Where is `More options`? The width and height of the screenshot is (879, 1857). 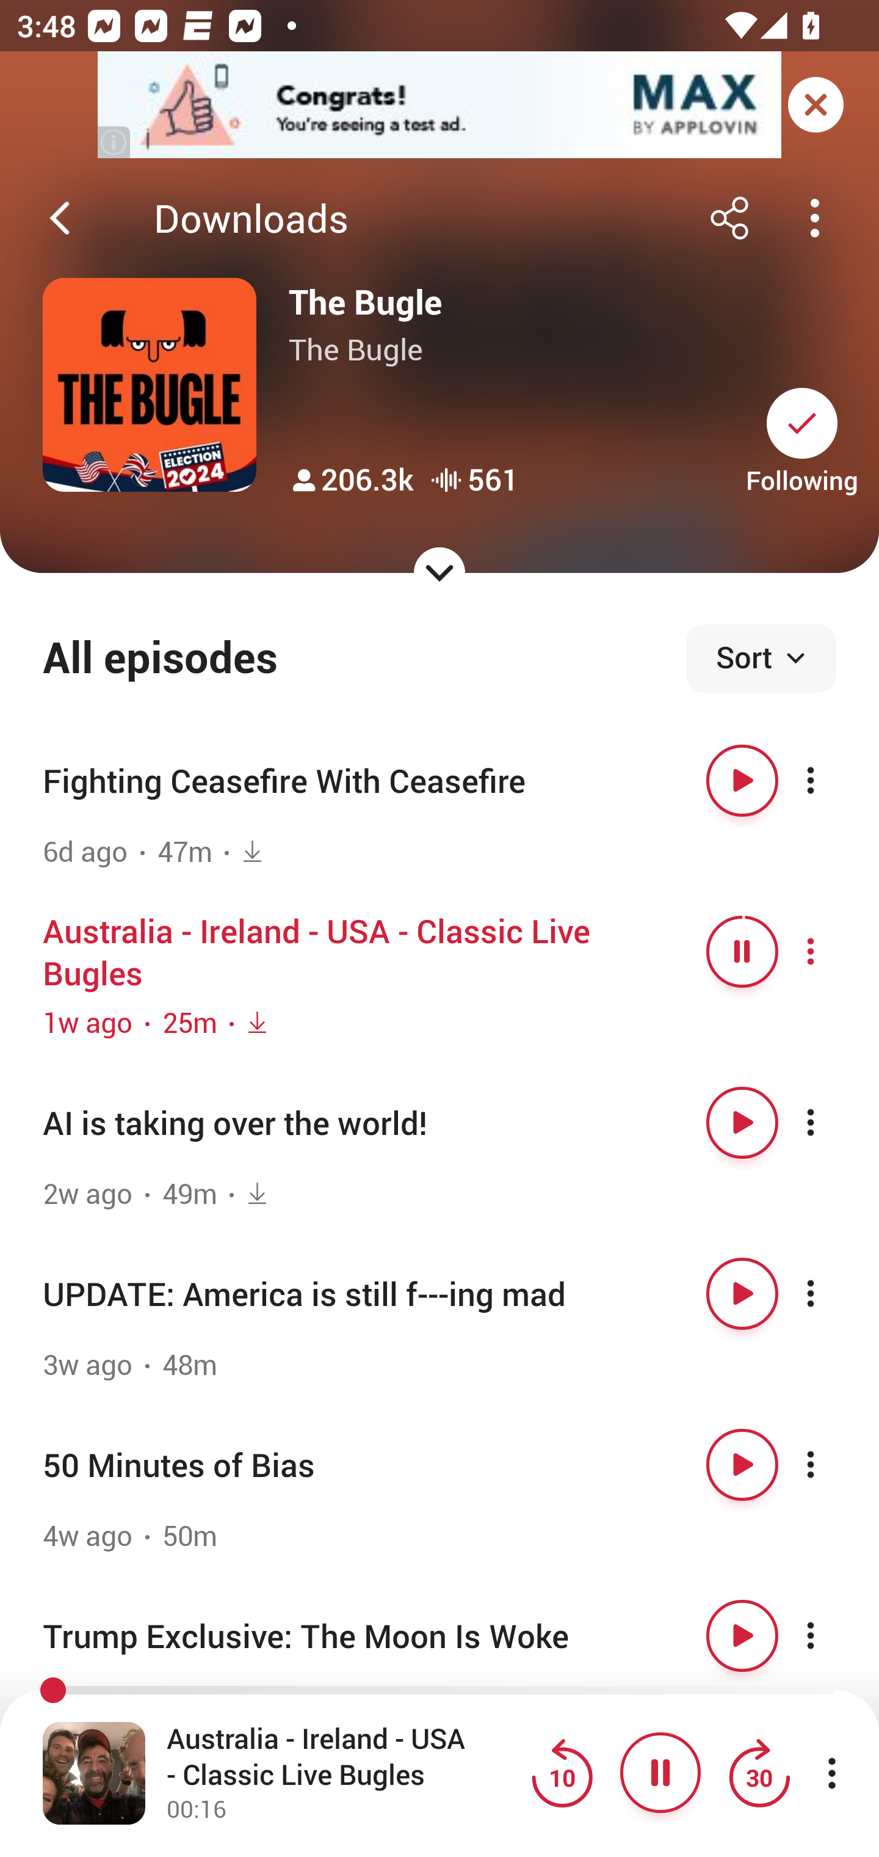
More options is located at coordinates (831, 1464).